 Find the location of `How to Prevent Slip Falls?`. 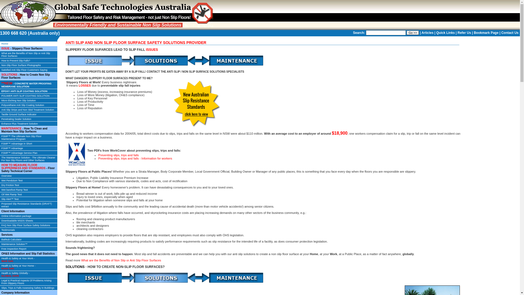

How to Prevent Slip Falls? is located at coordinates (30, 61).